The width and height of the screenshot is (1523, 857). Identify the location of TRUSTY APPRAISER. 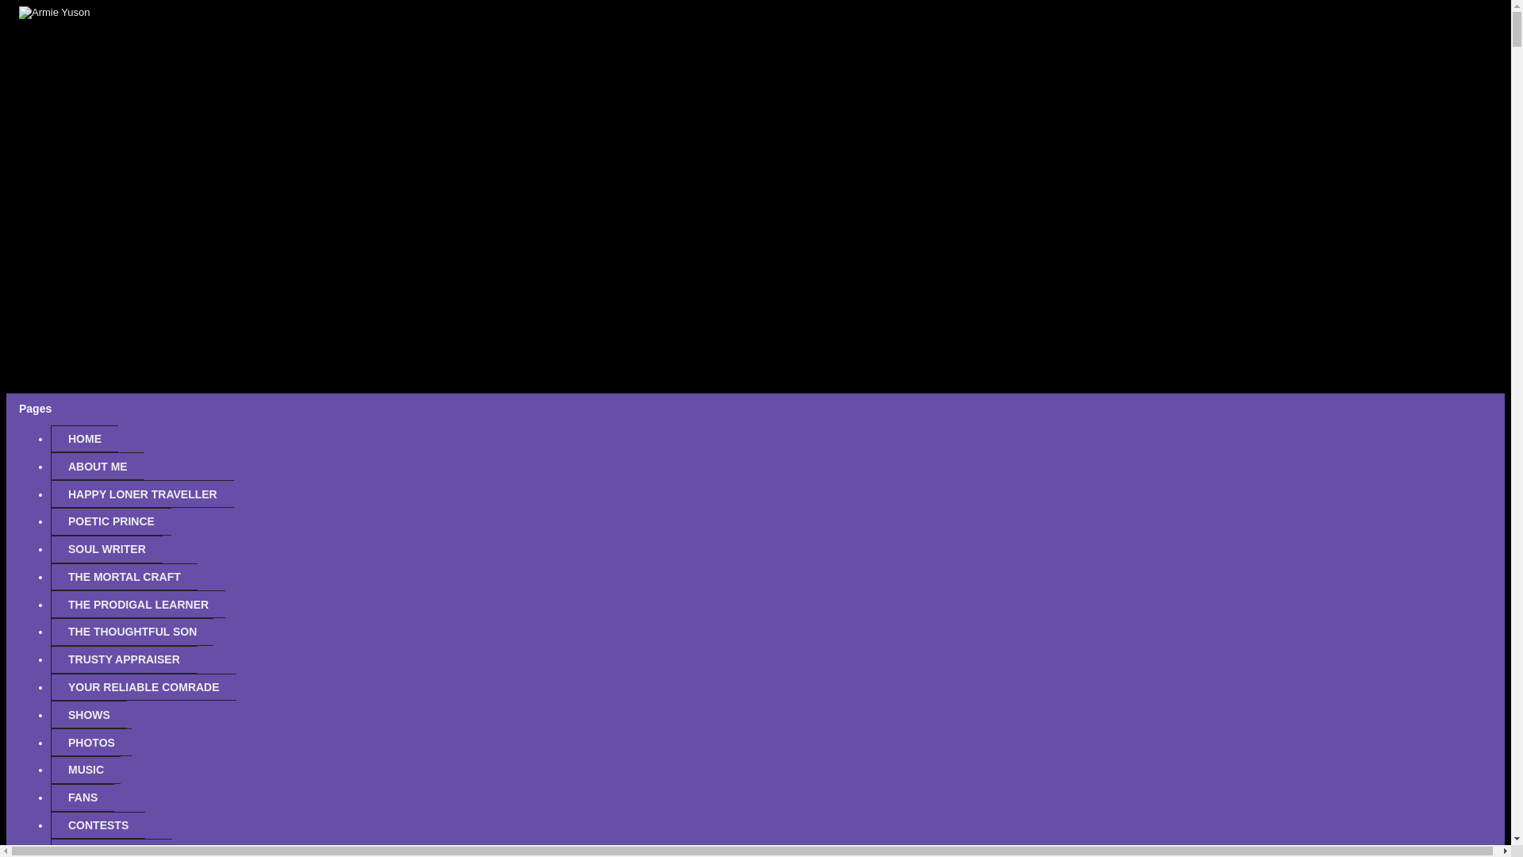
(123, 659).